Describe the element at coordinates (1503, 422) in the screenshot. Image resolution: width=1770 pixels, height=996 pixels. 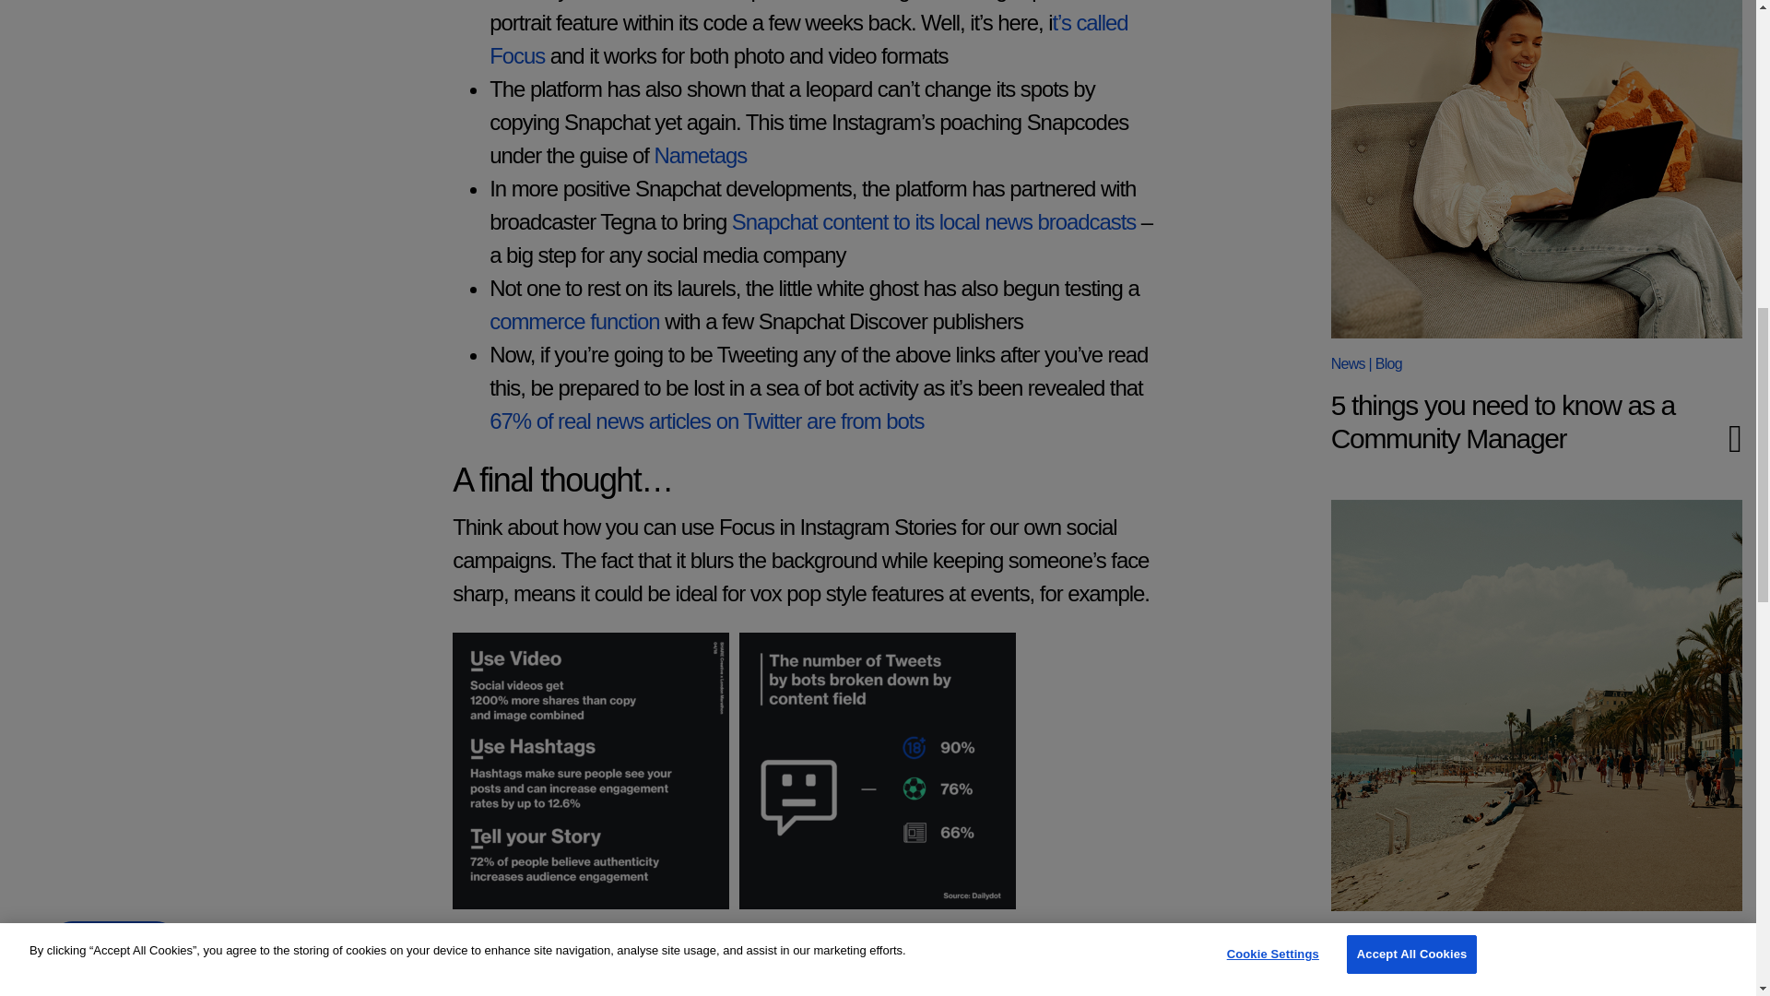
I see `5 things you need to know as a Community Manager` at that location.